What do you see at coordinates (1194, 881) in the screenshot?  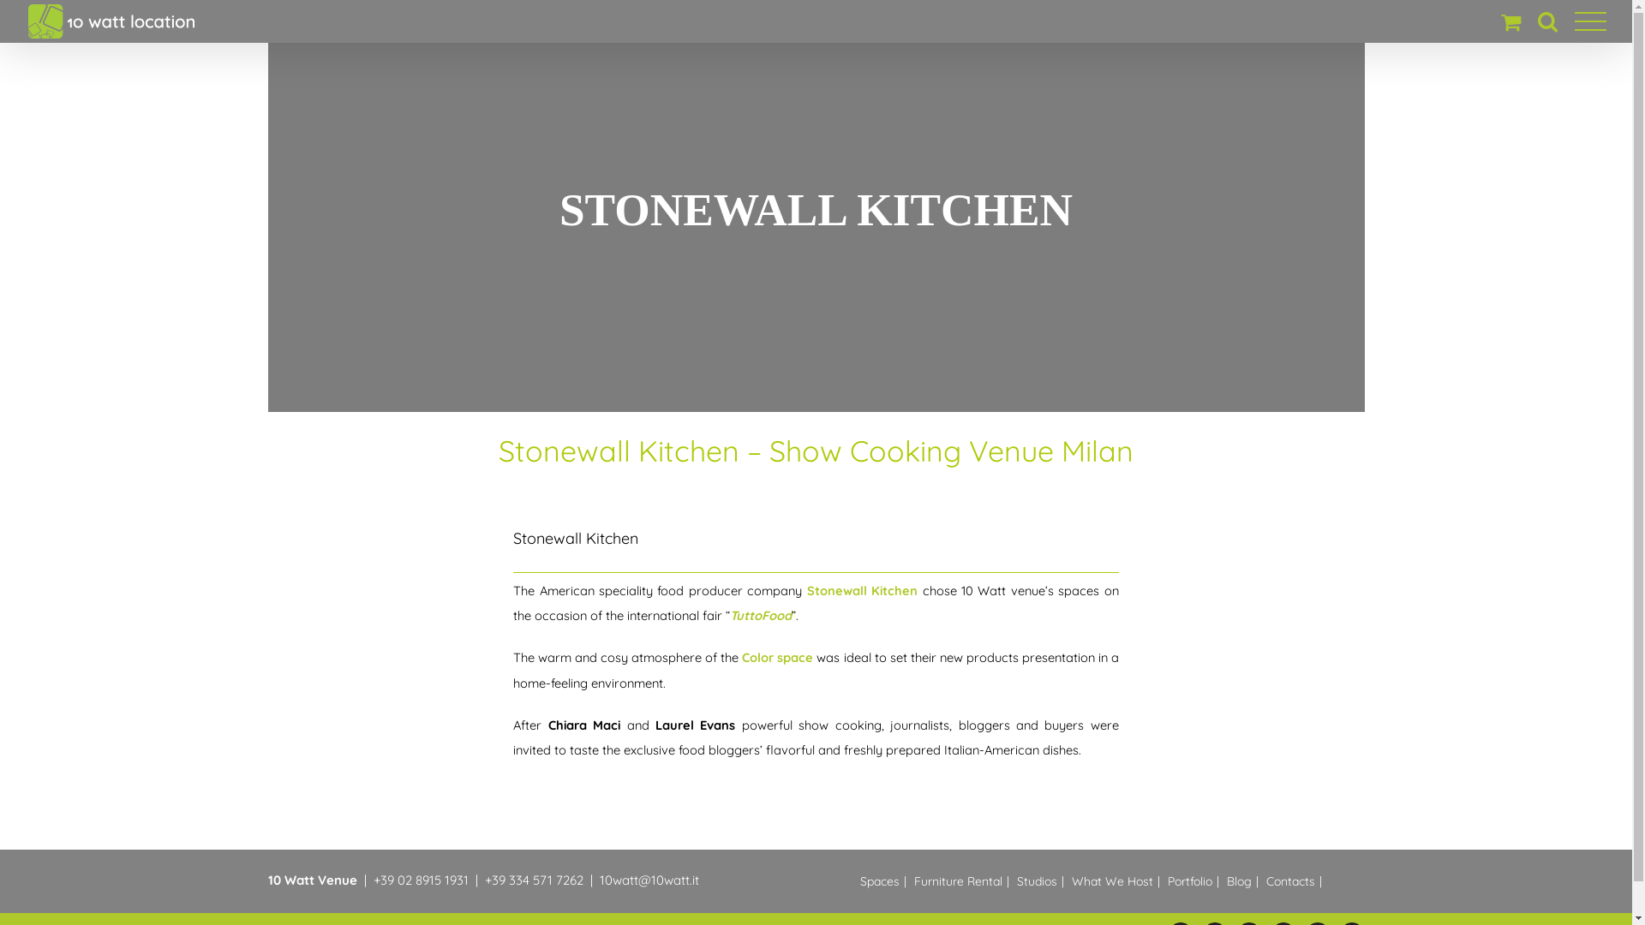 I see `Portfolio` at bounding box center [1194, 881].